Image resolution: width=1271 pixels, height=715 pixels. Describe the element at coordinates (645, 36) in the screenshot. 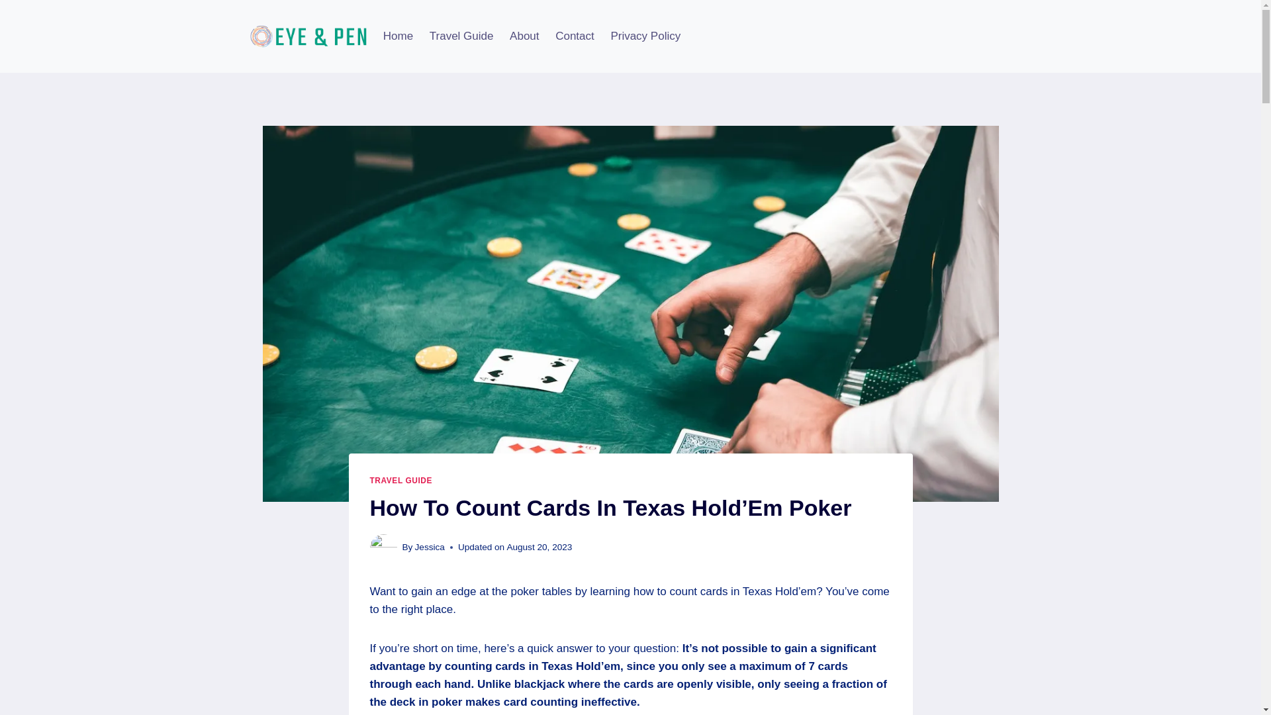

I see `Privacy Policy` at that location.